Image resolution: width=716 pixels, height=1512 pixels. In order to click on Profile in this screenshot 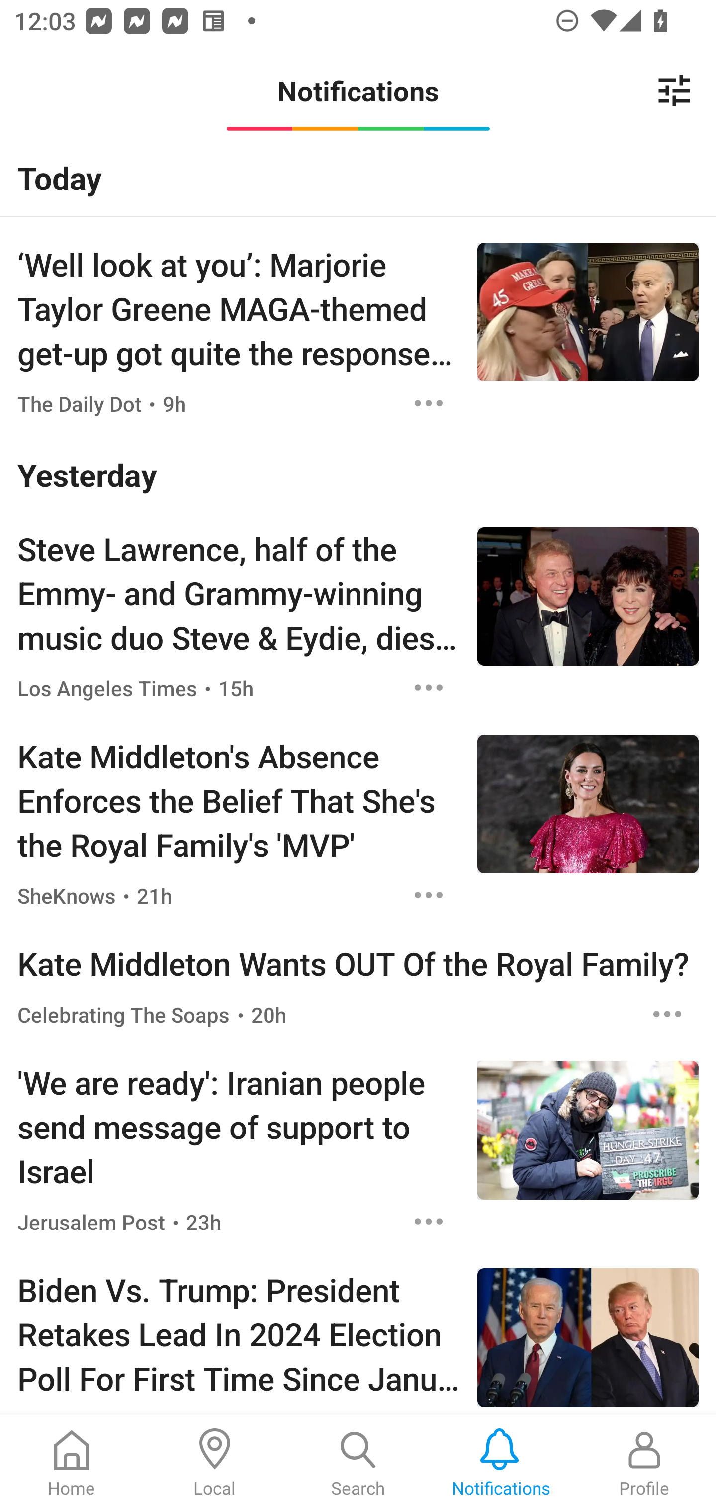, I will do `click(644, 1463)`.